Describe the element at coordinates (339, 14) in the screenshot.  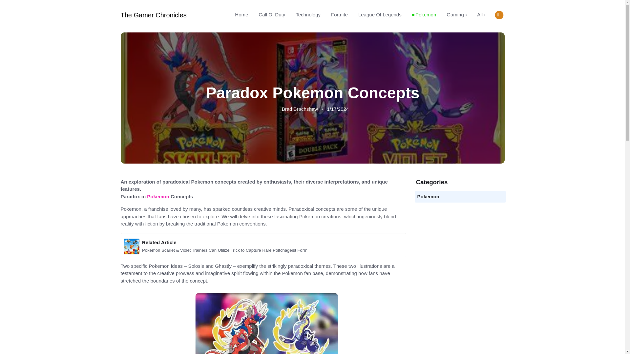
I see `Fortnite` at that location.